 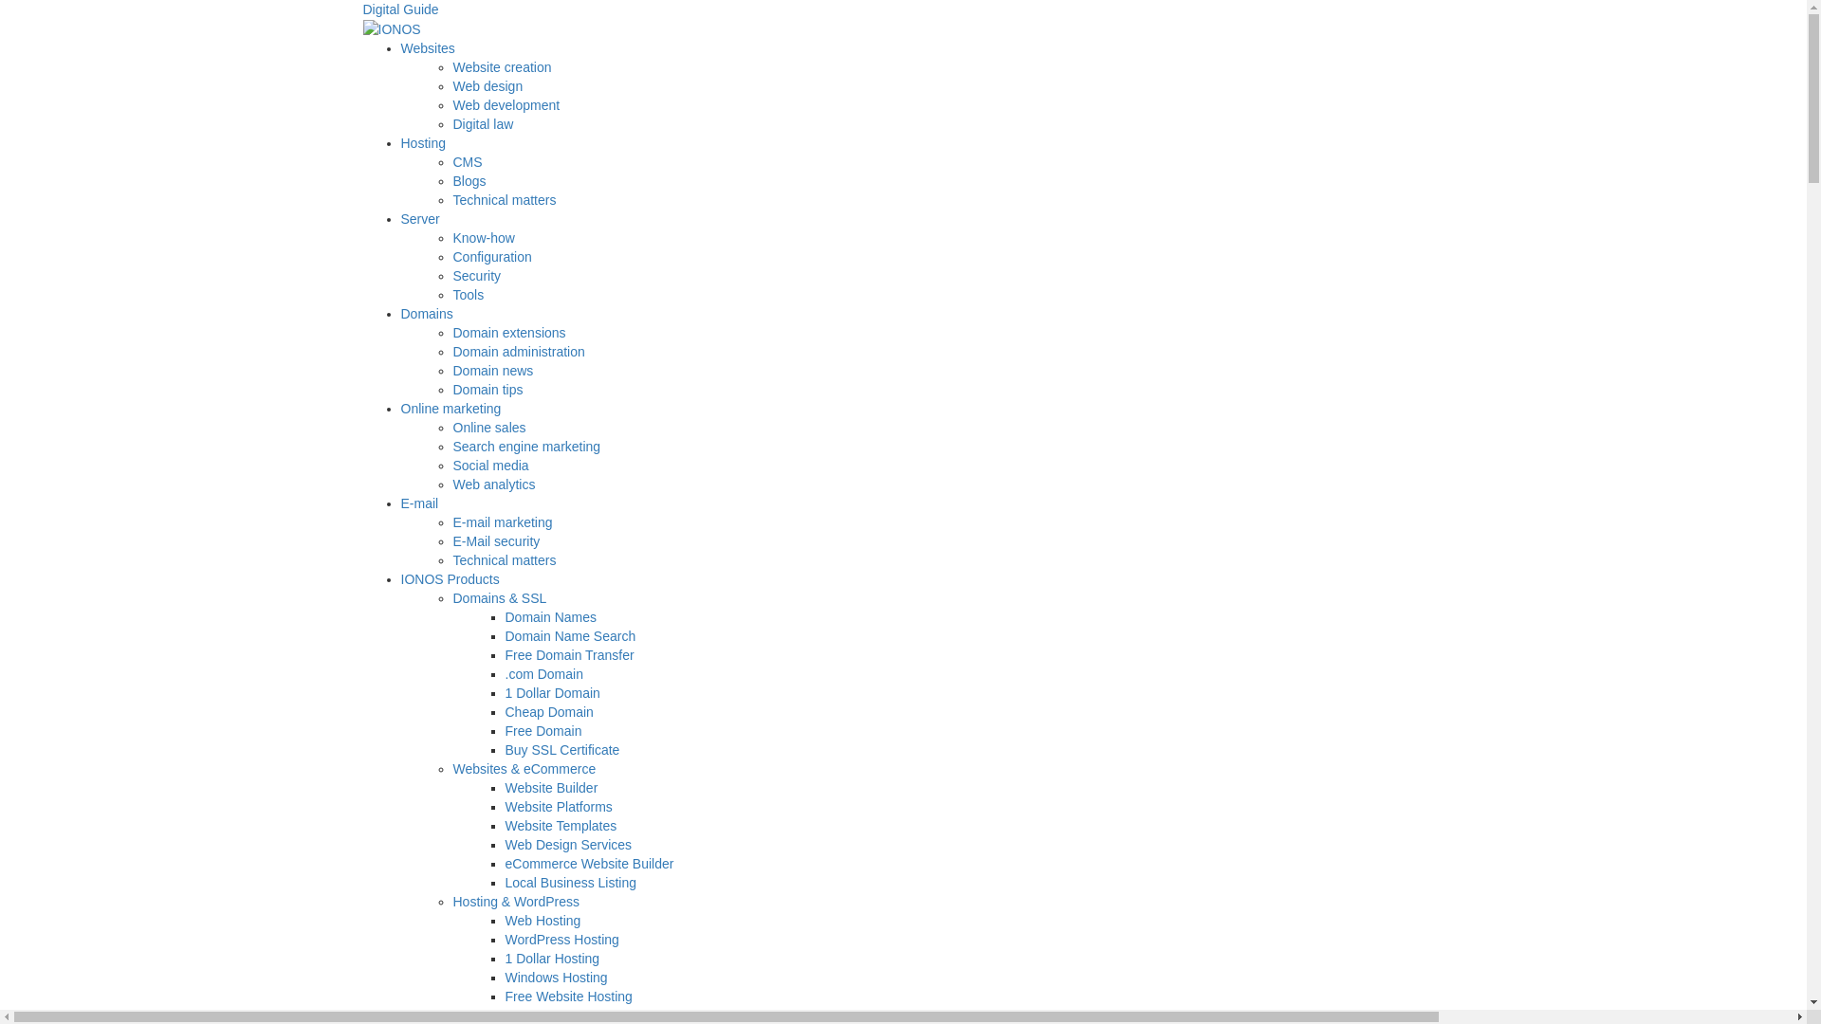 I want to click on Hosting, so click(x=423, y=143).